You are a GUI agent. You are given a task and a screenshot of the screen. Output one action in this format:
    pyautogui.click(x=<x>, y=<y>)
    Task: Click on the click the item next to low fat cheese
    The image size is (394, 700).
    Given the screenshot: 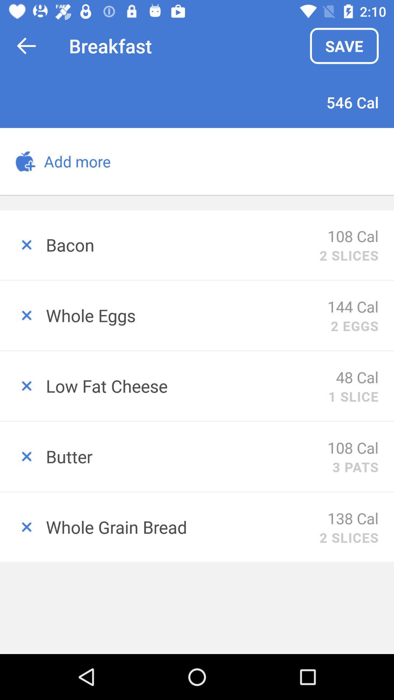 What is the action you would take?
    pyautogui.click(x=358, y=377)
    